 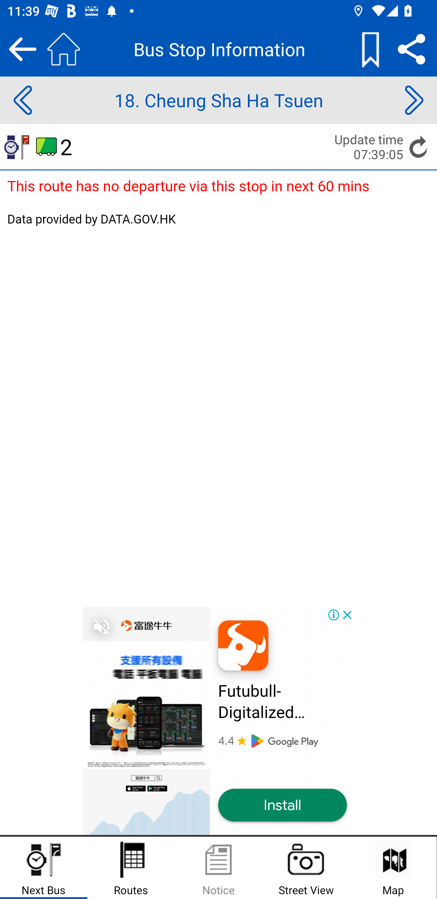 What do you see at coordinates (64, 49) in the screenshot?
I see `Jump to home page` at bounding box center [64, 49].